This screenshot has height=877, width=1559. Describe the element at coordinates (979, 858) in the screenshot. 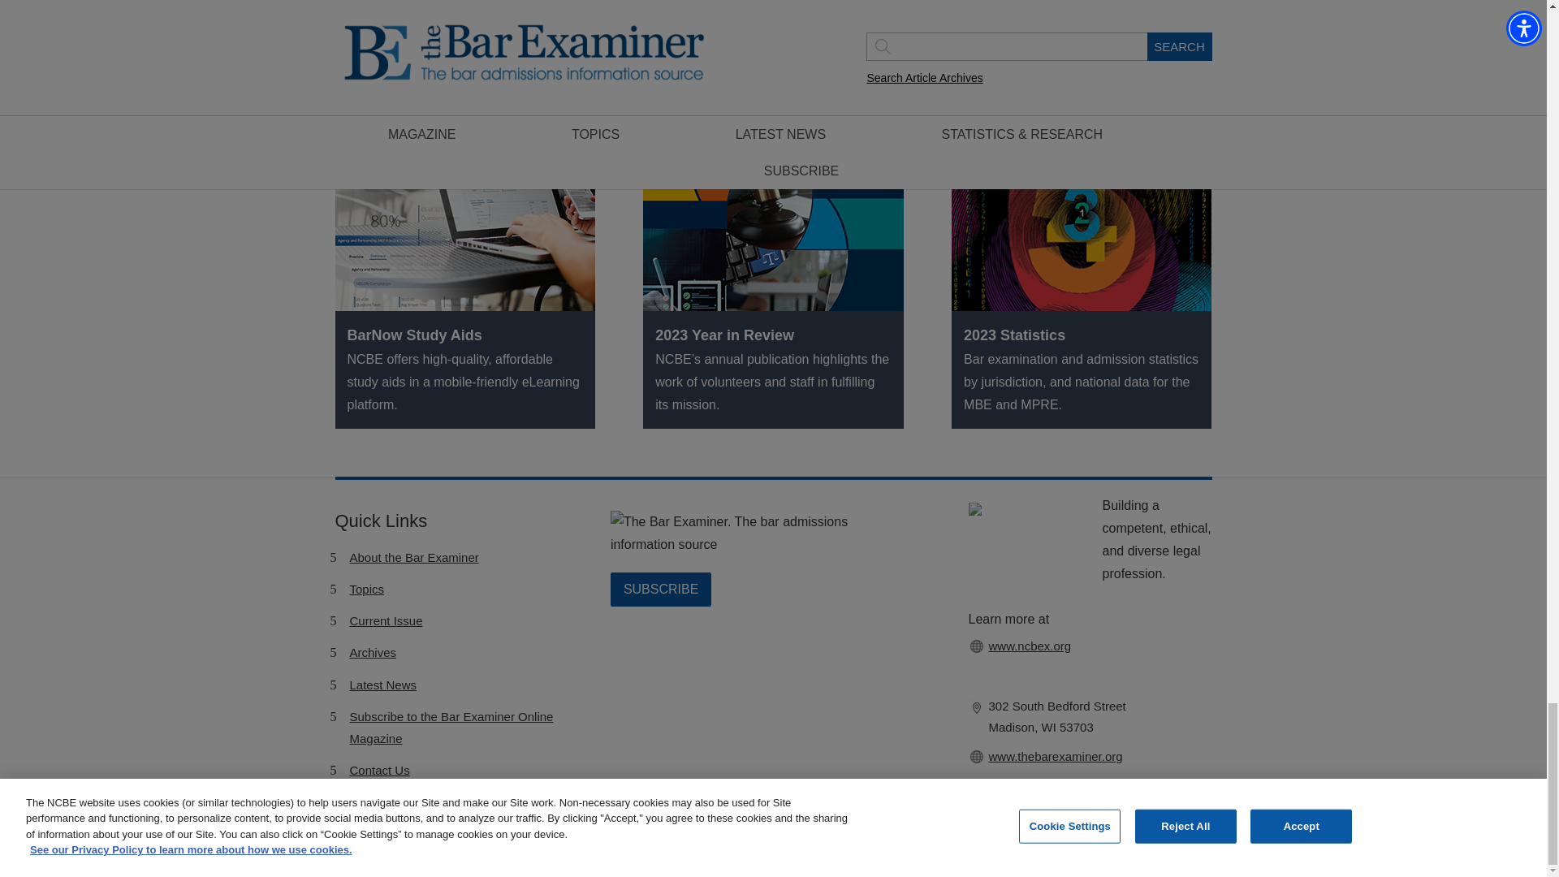

I see `Privacy Policy` at that location.